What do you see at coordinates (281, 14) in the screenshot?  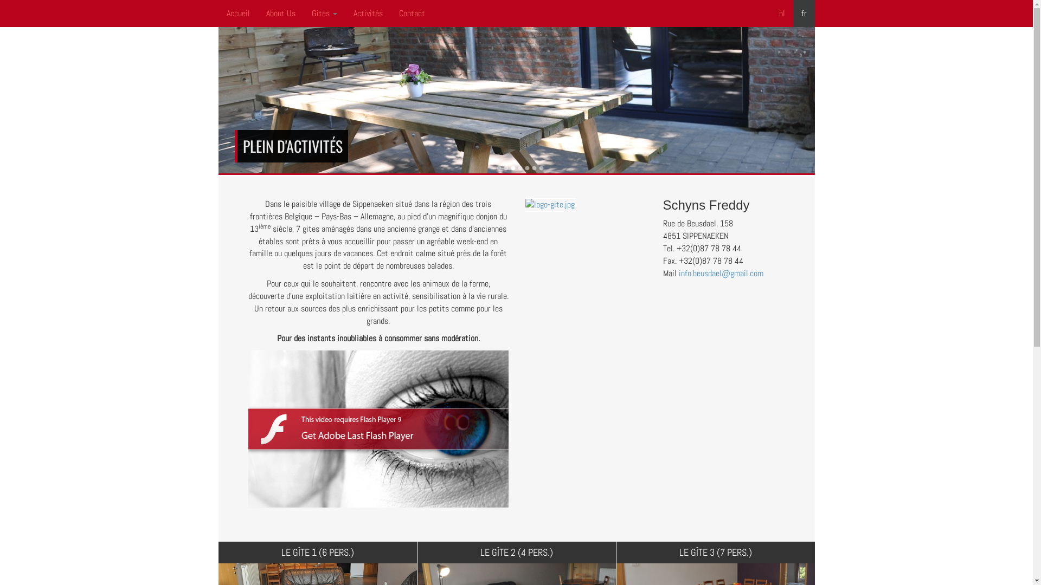 I see `About Us` at bounding box center [281, 14].